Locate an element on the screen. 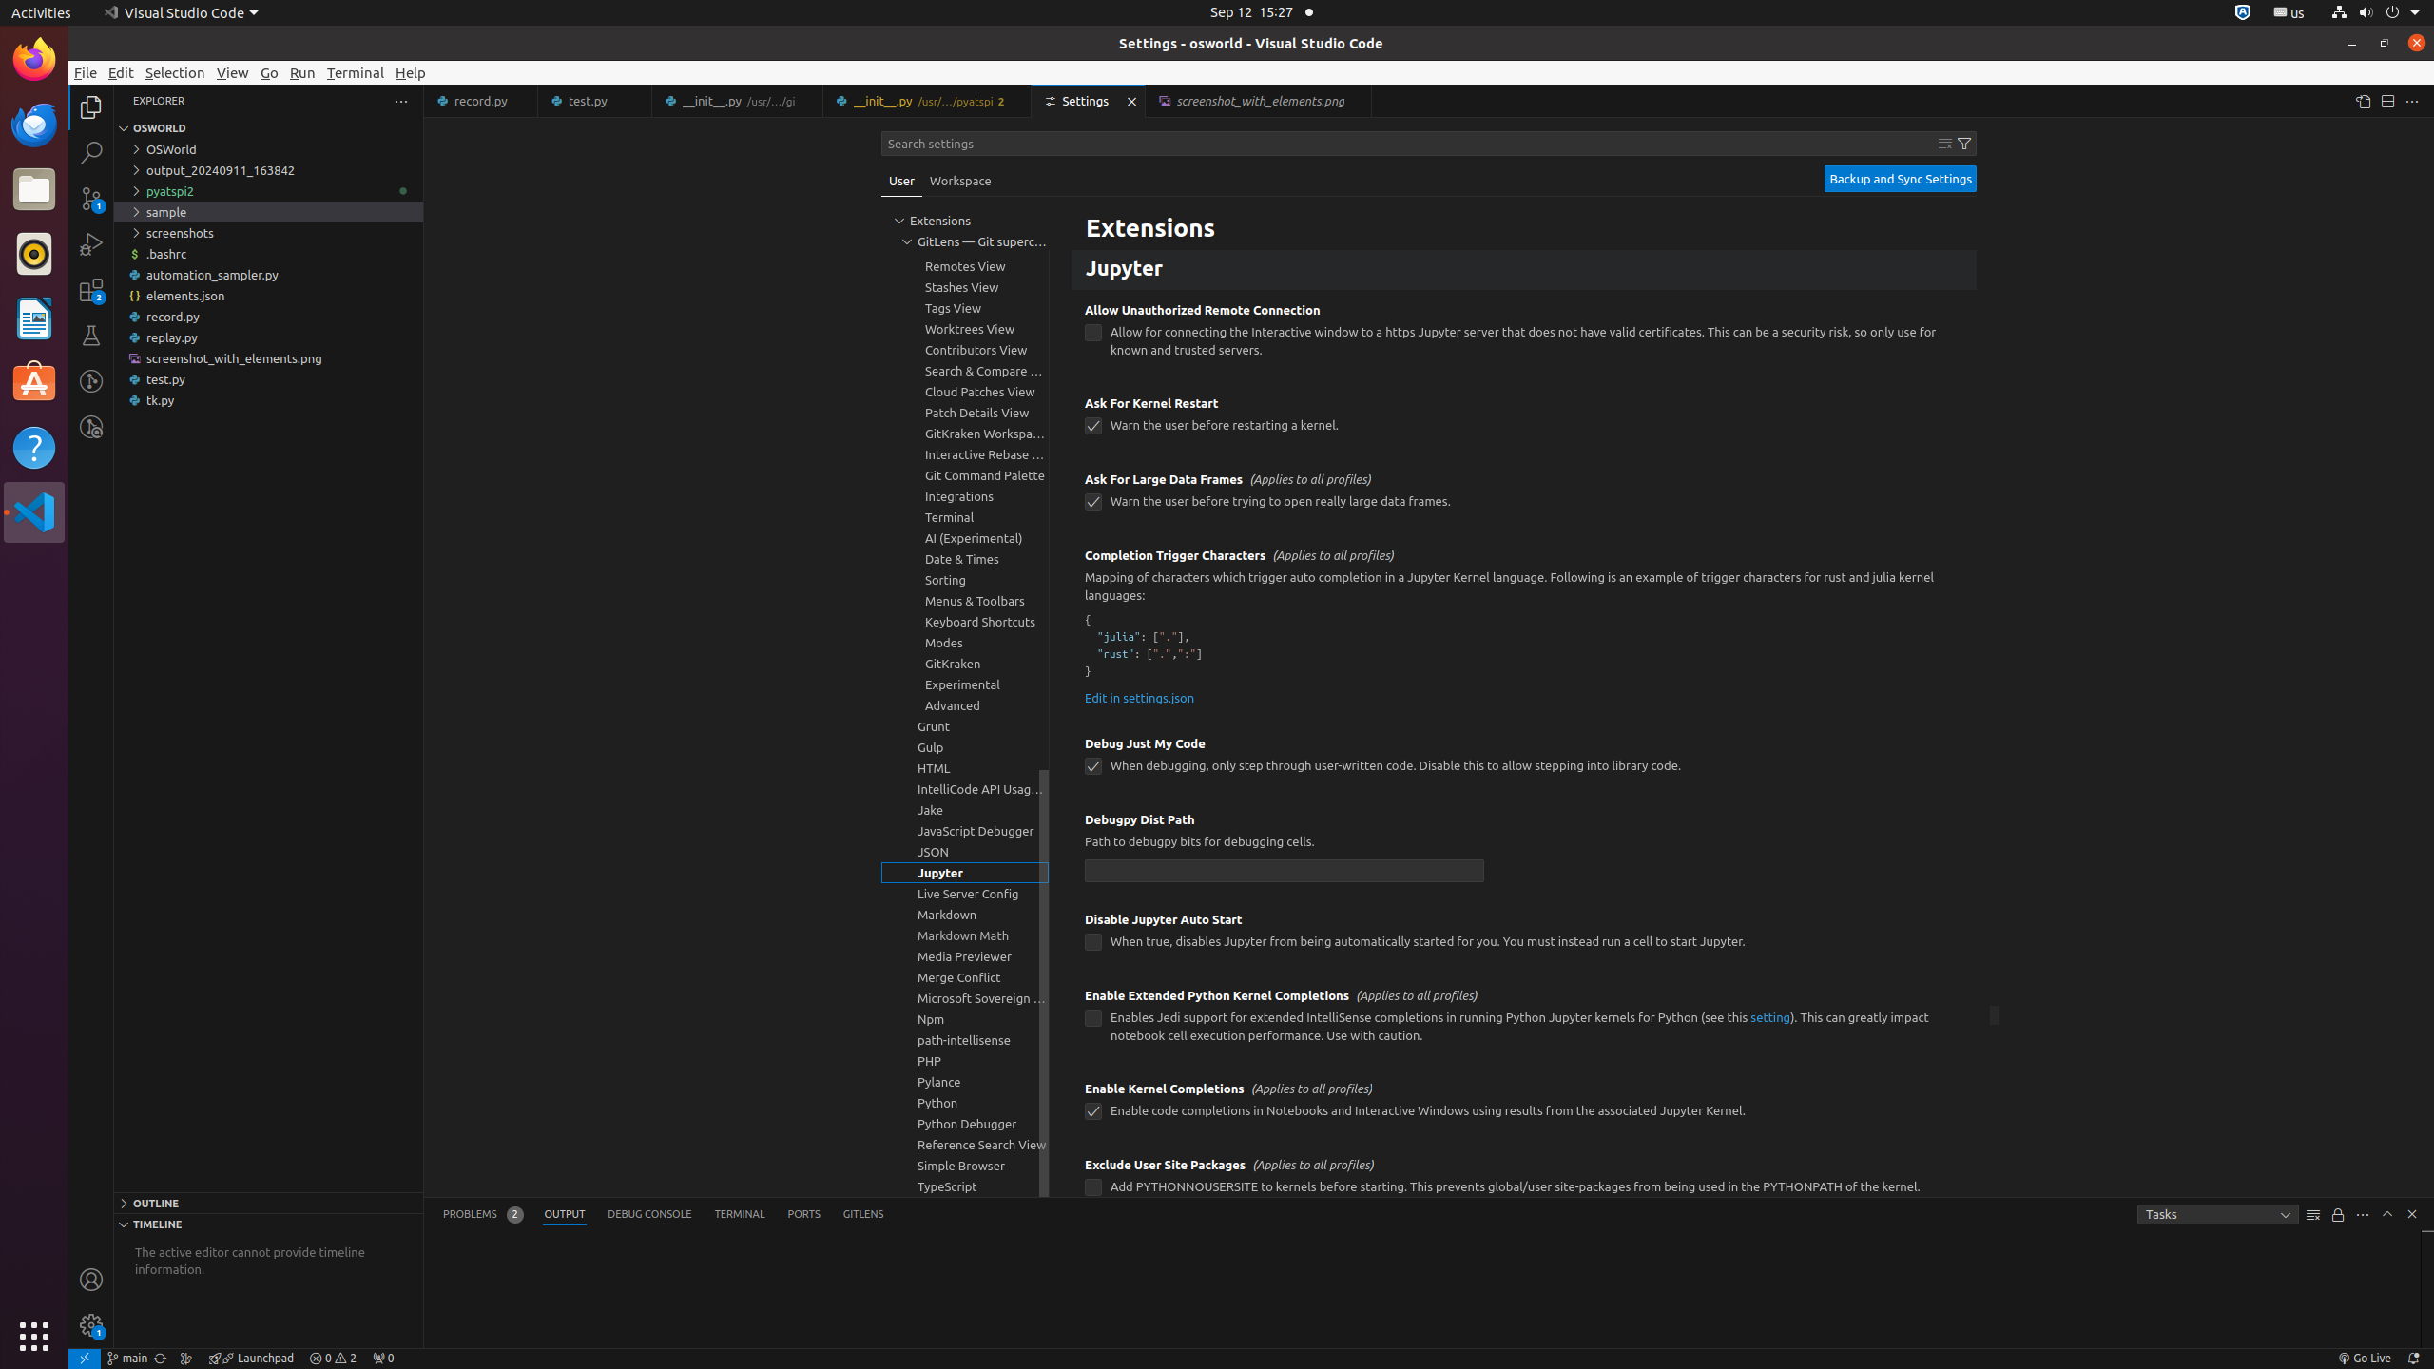 This screenshot has width=2434, height=1369. Run is located at coordinates (302, 72).